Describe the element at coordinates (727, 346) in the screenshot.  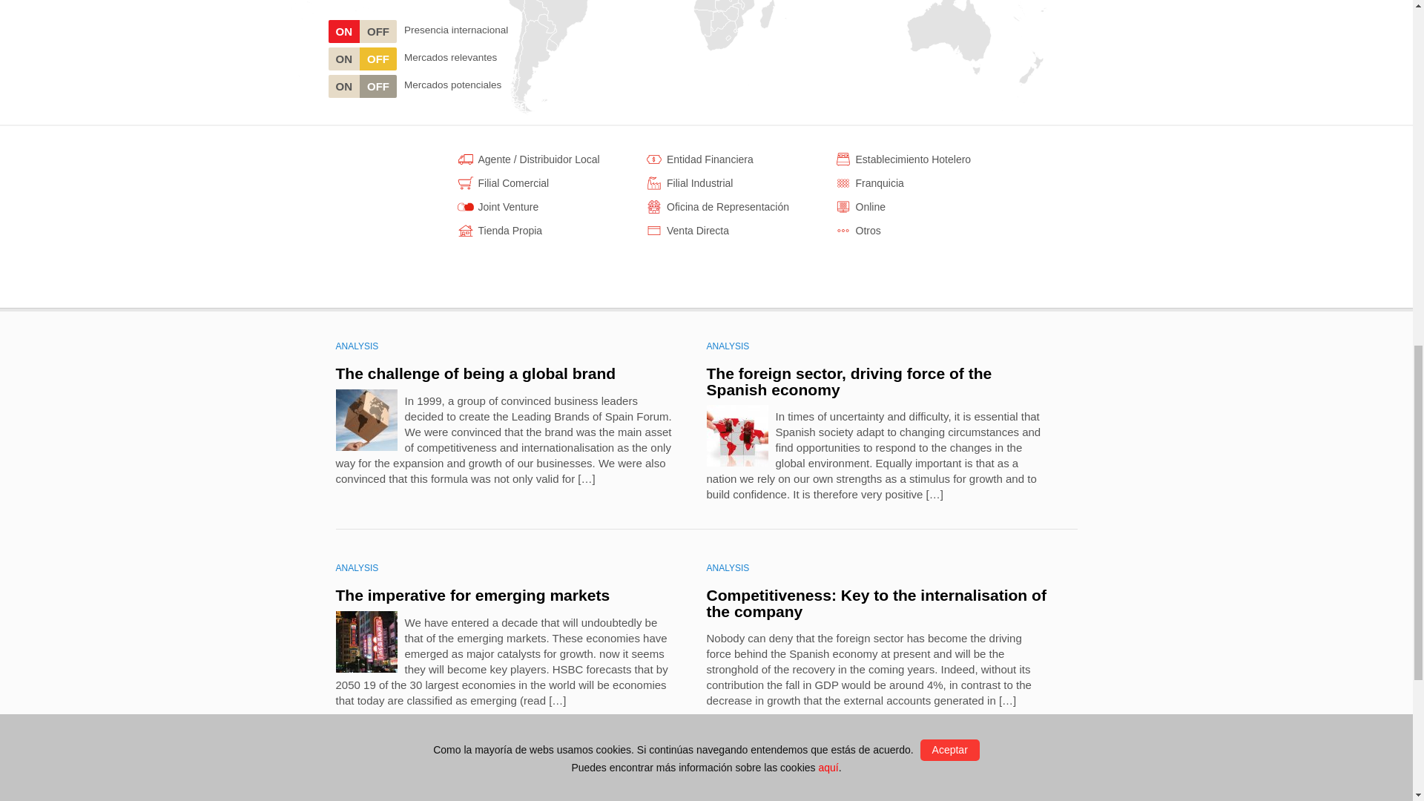
I see `ANALYSIS` at that location.